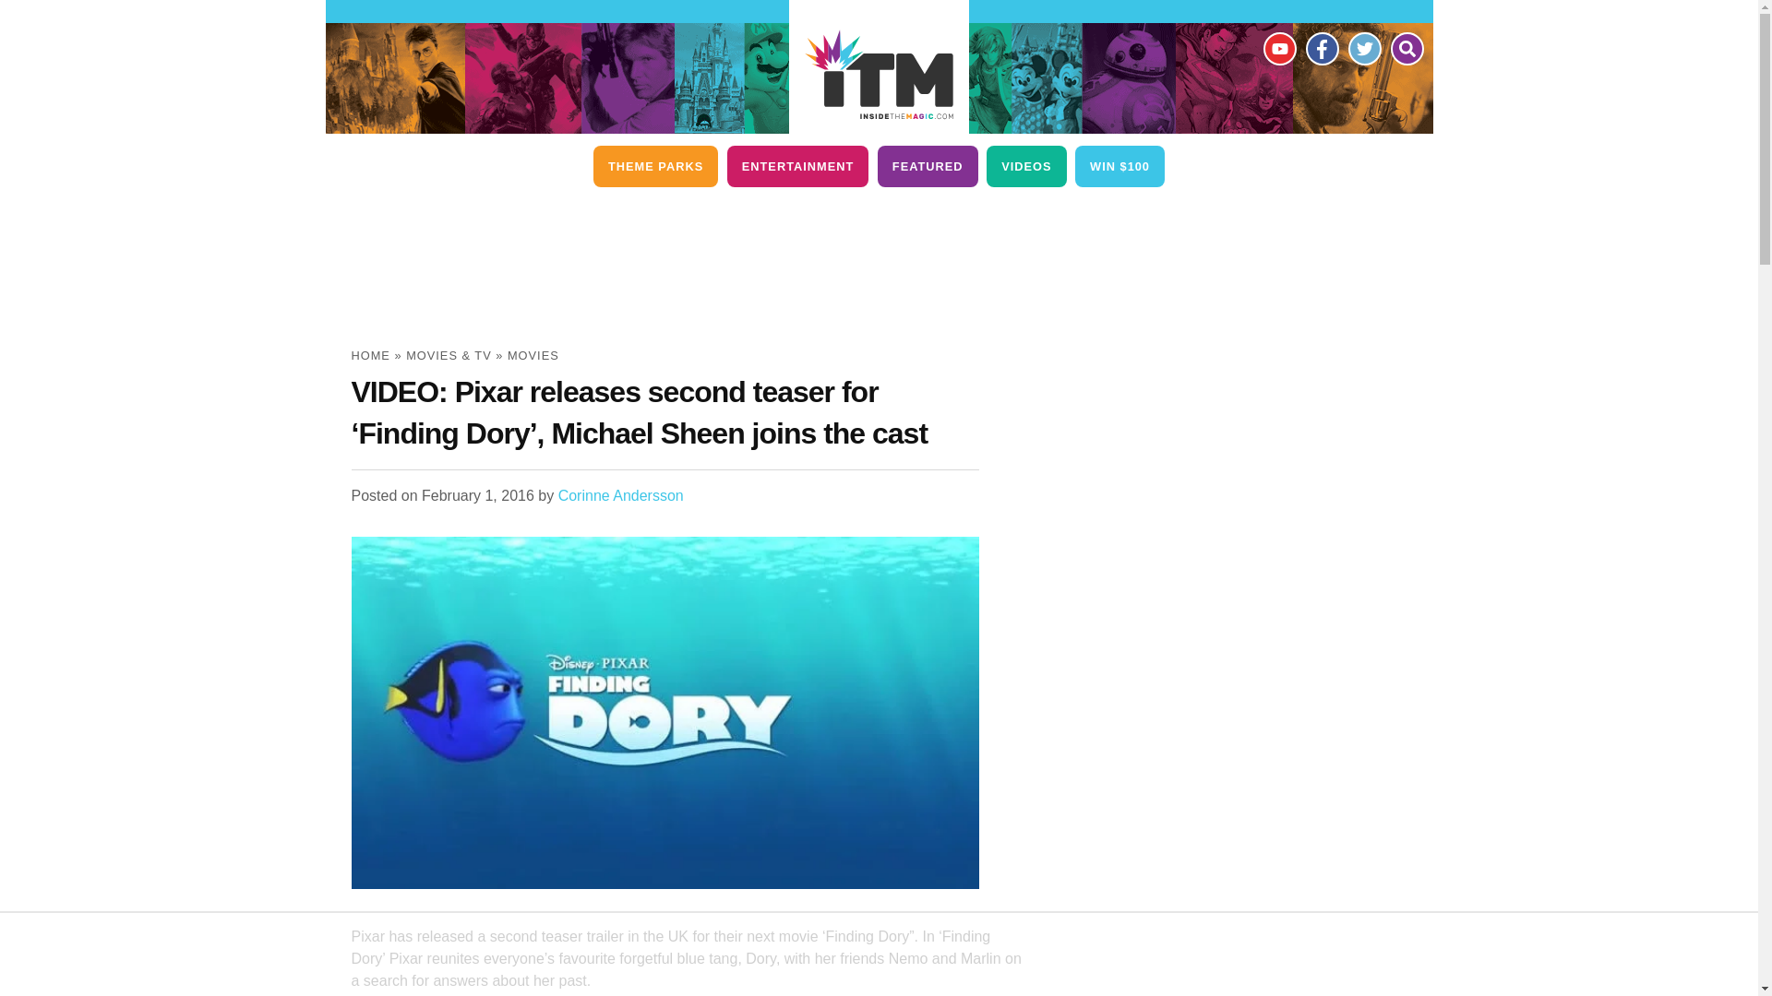  Describe the element at coordinates (1321, 48) in the screenshot. I see `Facebook` at that location.